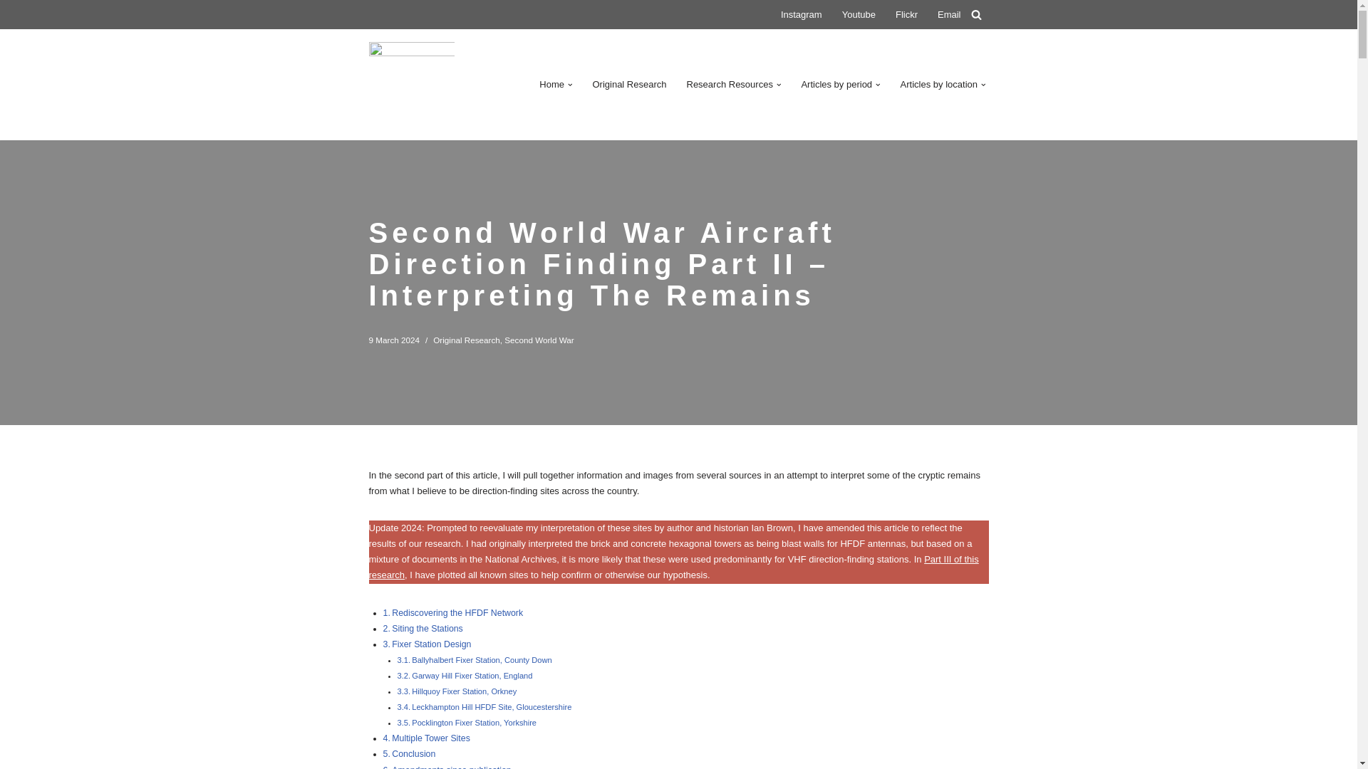 Image resolution: width=1368 pixels, height=769 pixels. I want to click on Pocklington Fixer Station, Yorkshire, so click(473, 722).